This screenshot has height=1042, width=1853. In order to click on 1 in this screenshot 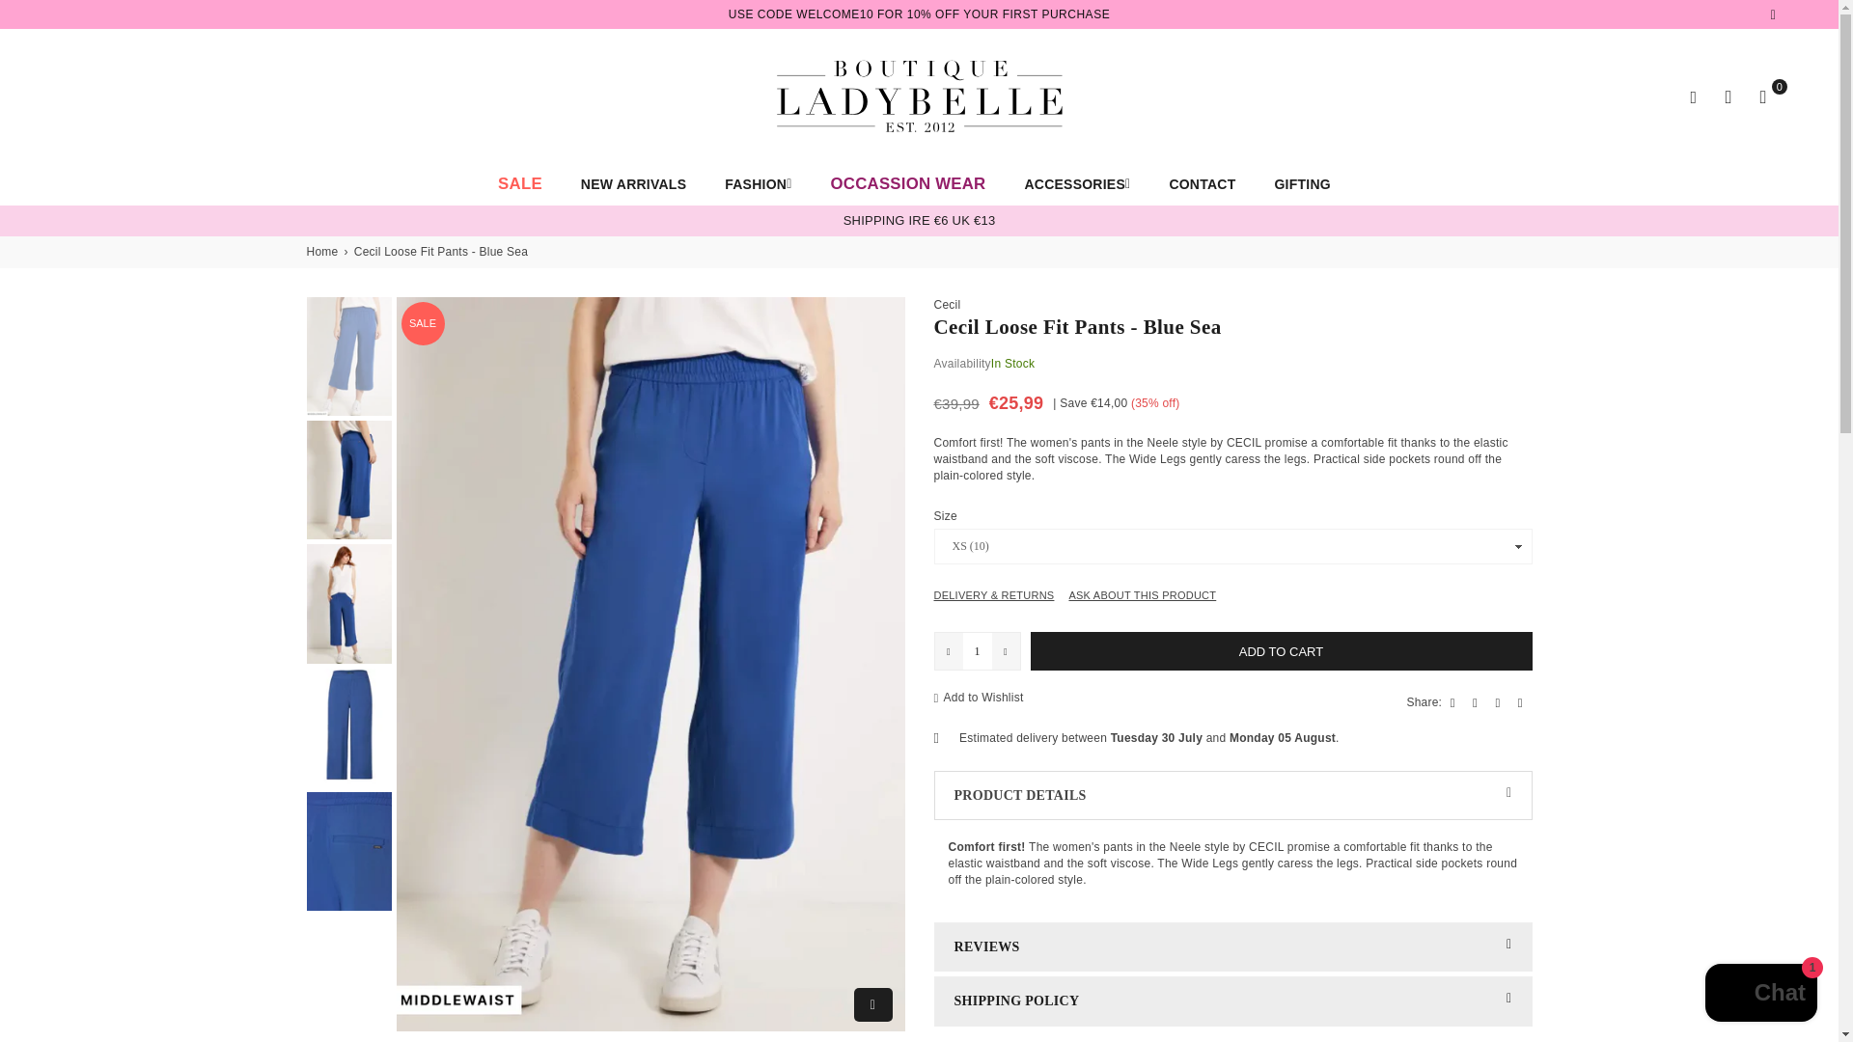, I will do `click(977, 650)`.